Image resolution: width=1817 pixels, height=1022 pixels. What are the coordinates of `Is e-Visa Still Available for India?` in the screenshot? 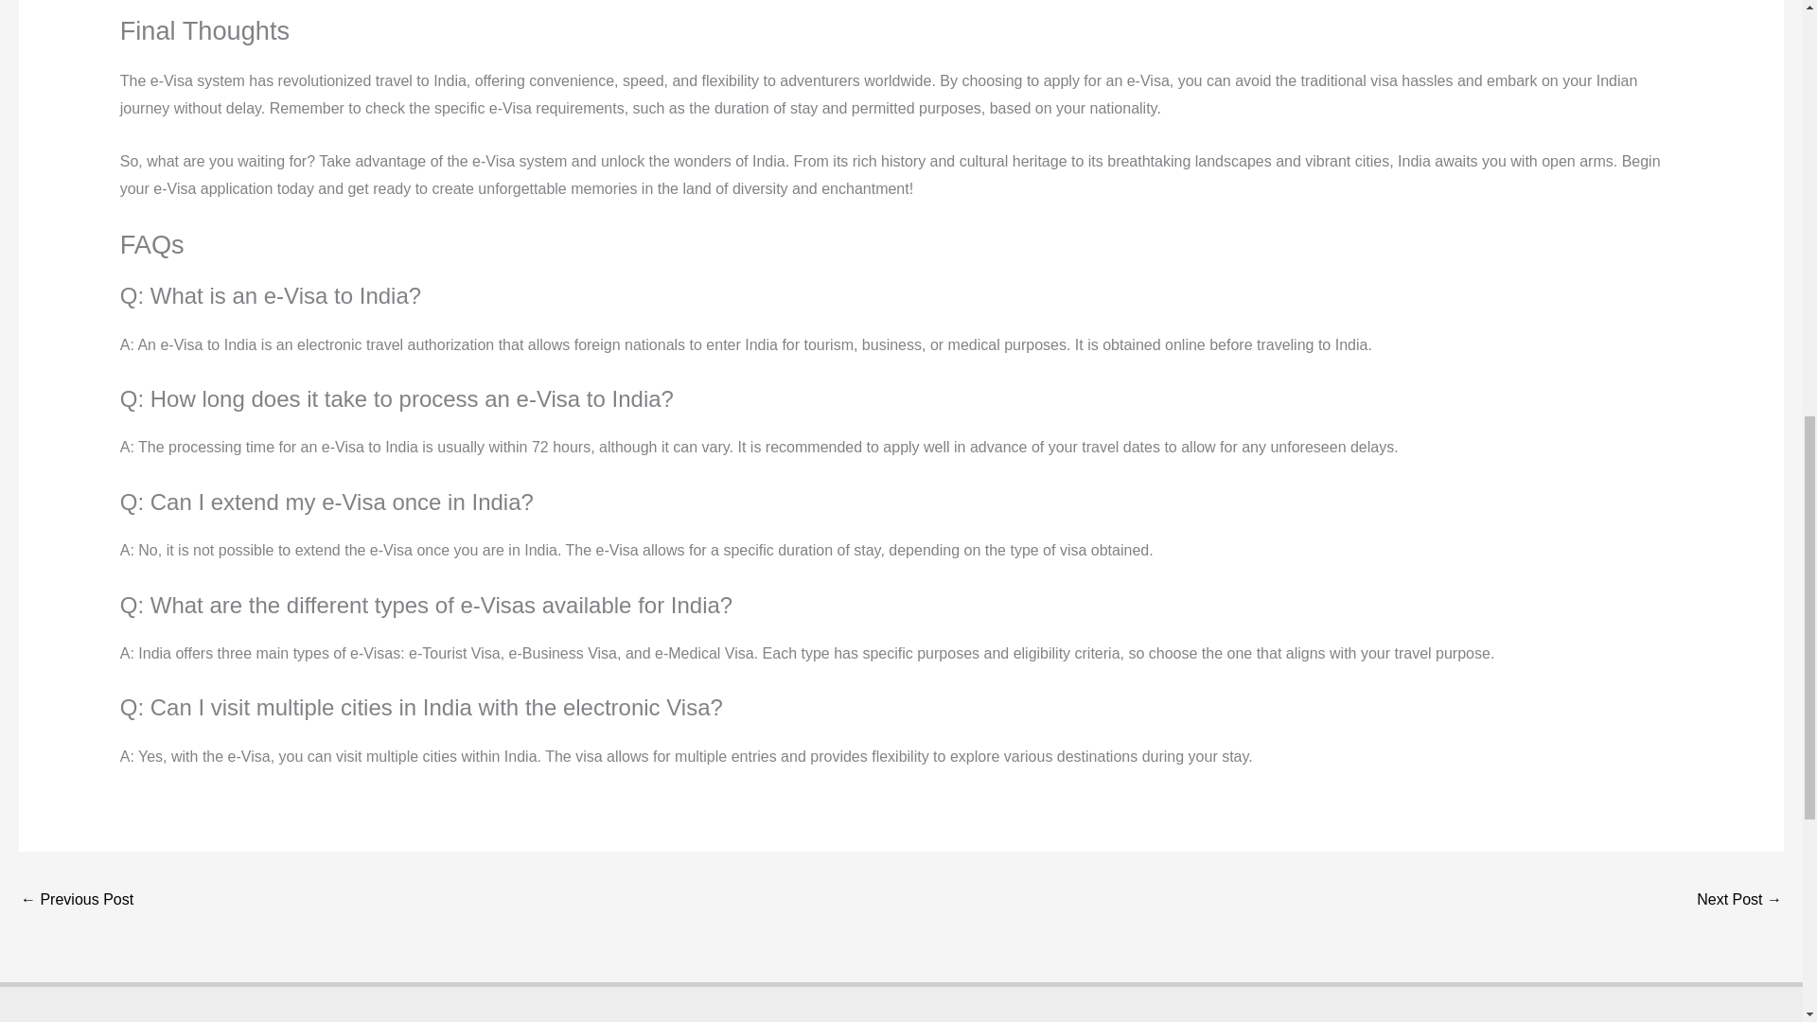 It's located at (76, 901).